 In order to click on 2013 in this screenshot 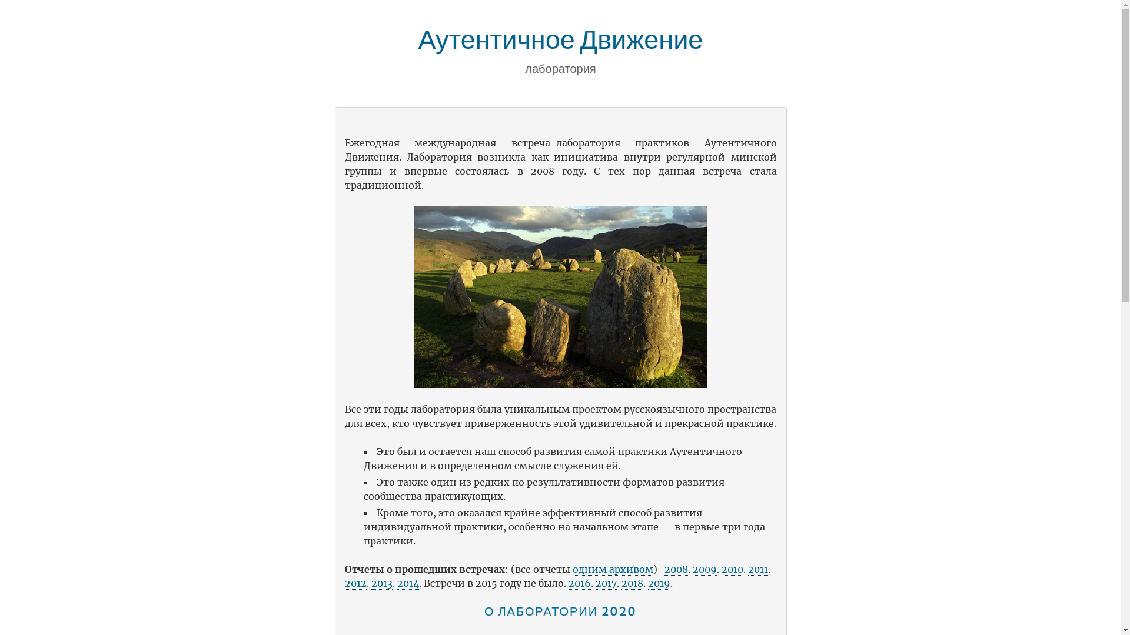, I will do `click(381, 583)`.